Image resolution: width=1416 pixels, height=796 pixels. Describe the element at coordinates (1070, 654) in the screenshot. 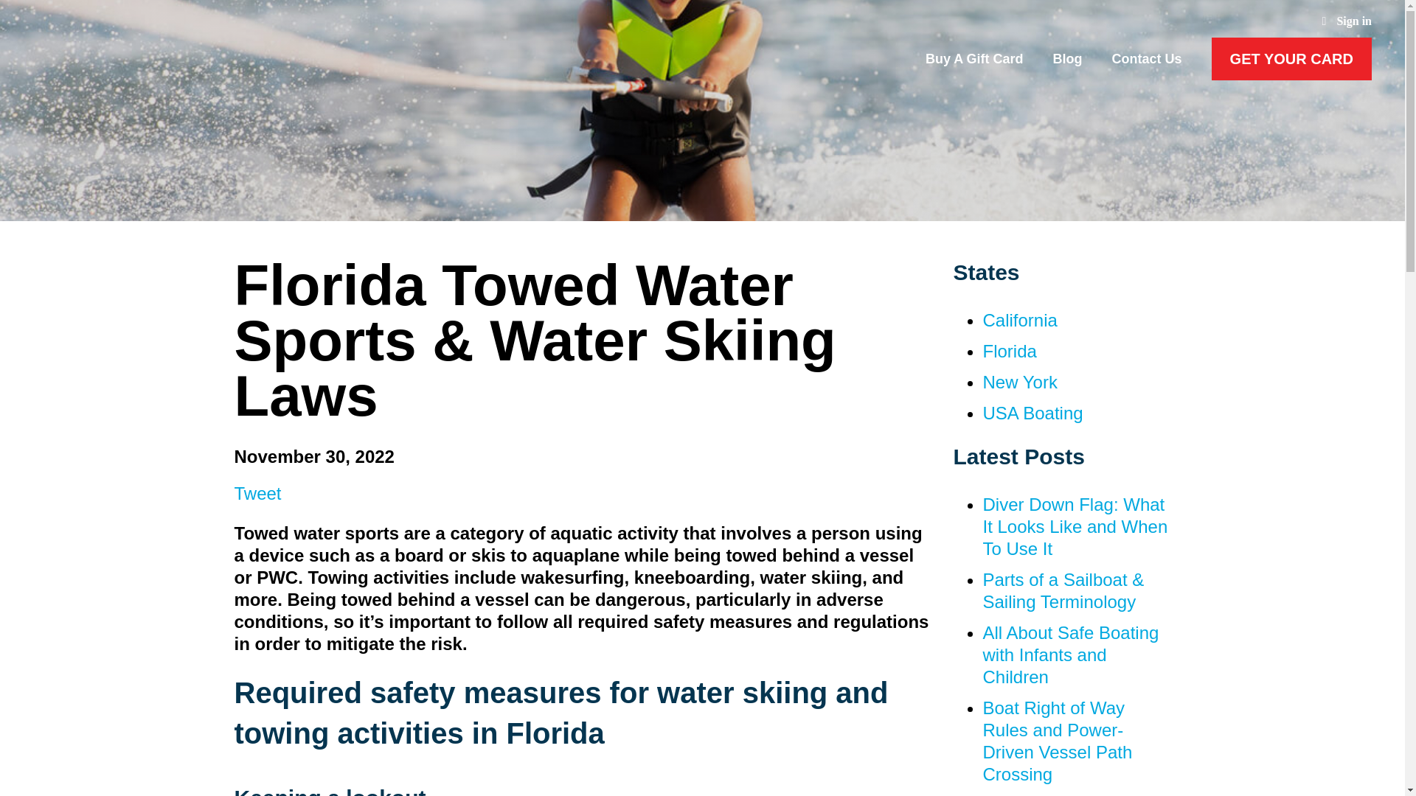

I see `All About Safe Boating with Infants and Children` at that location.